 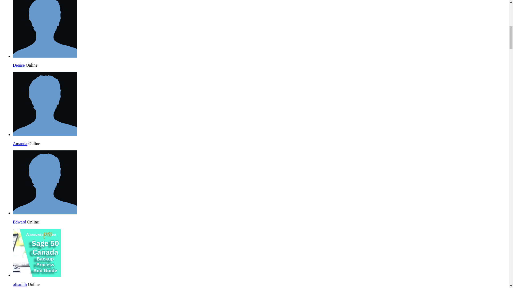 I want to click on Denise, so click(x=45, y=56).